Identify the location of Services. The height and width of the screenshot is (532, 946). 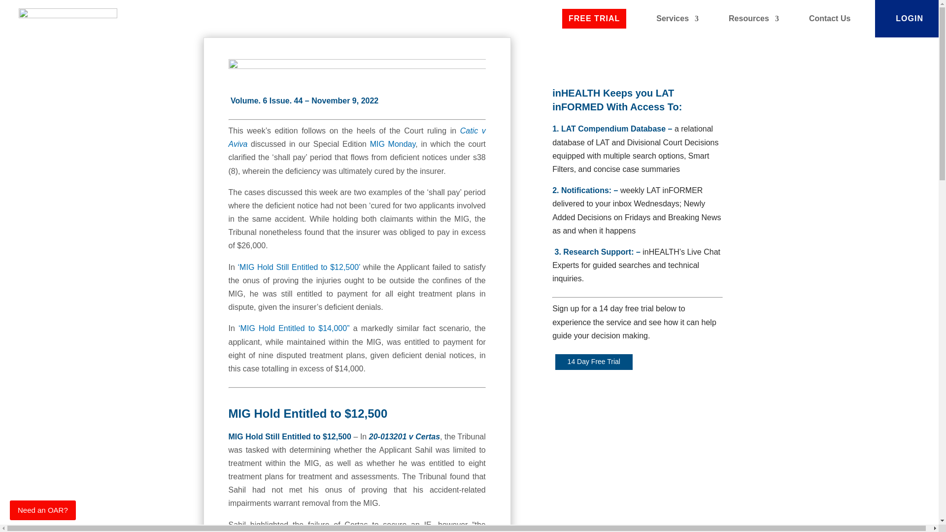
(677, 19).